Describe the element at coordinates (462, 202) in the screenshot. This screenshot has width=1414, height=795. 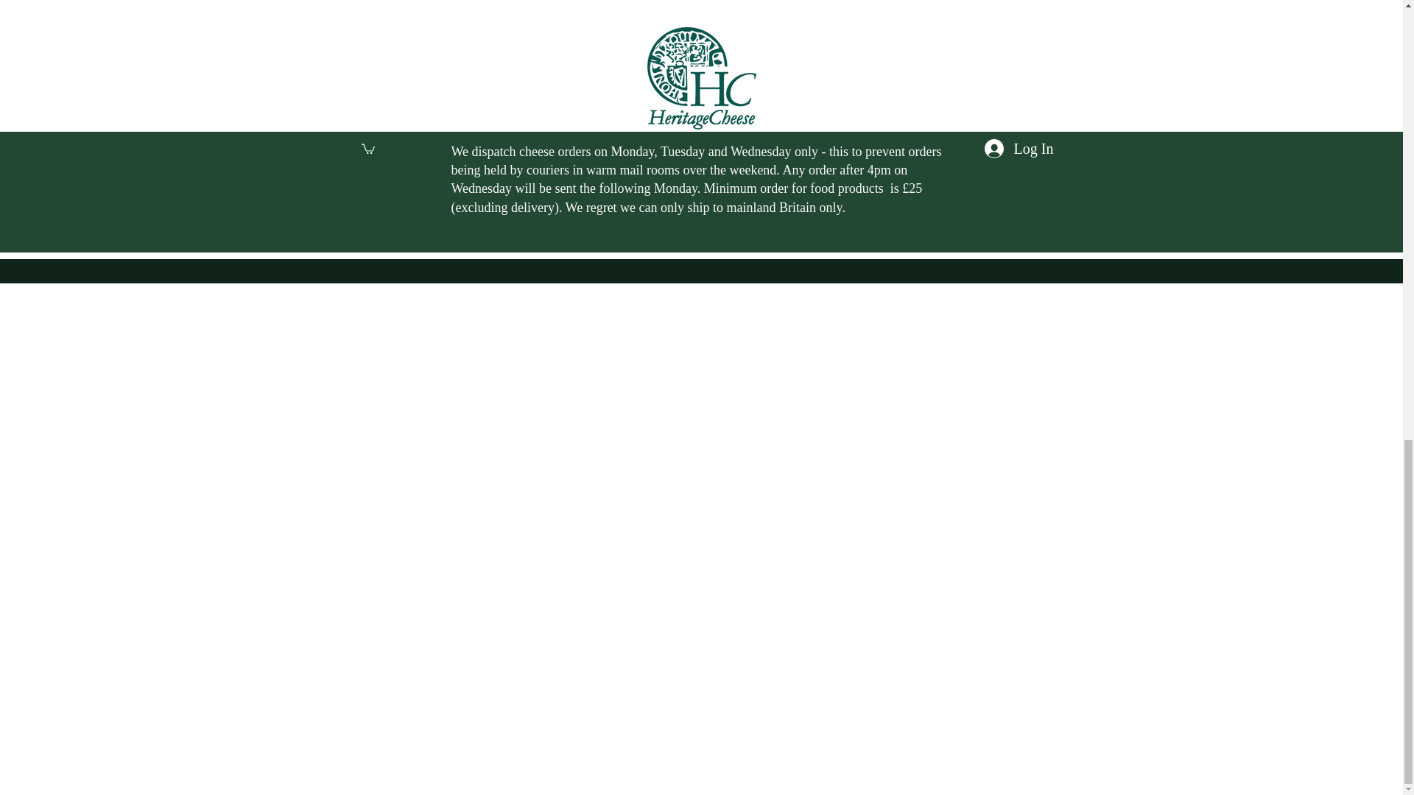
I see `Contact Us` at that location.